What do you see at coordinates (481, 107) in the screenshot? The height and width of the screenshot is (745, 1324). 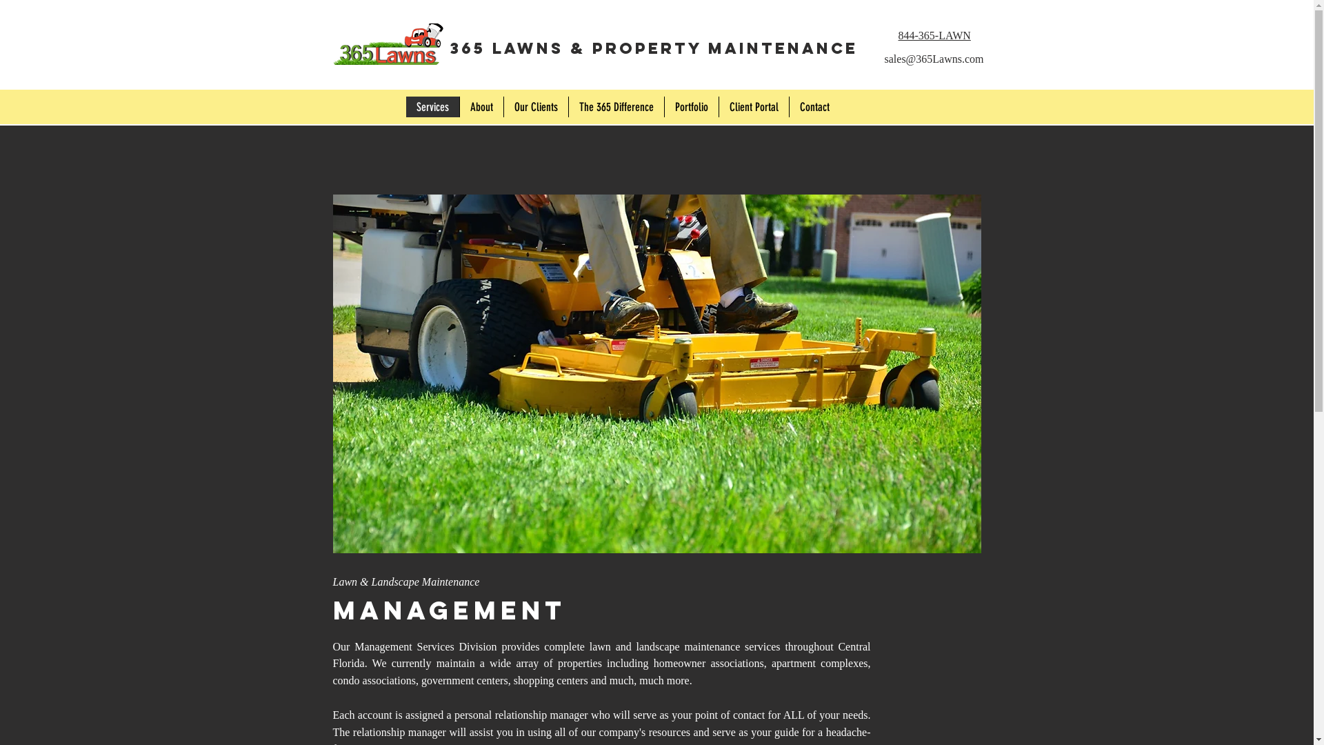 I see `About` at bounding box center [481, 107].